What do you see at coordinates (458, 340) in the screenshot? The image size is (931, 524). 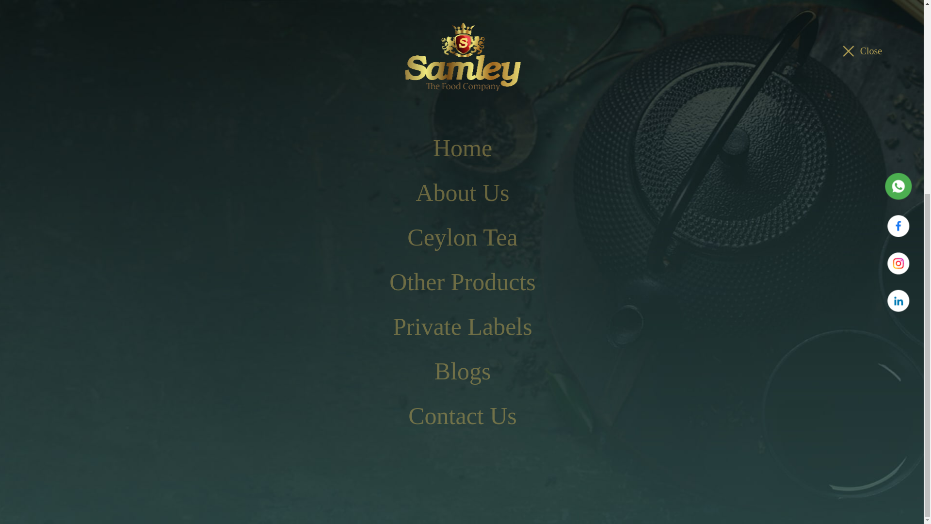 I see `Other Products` at bounding box center [458, 340].